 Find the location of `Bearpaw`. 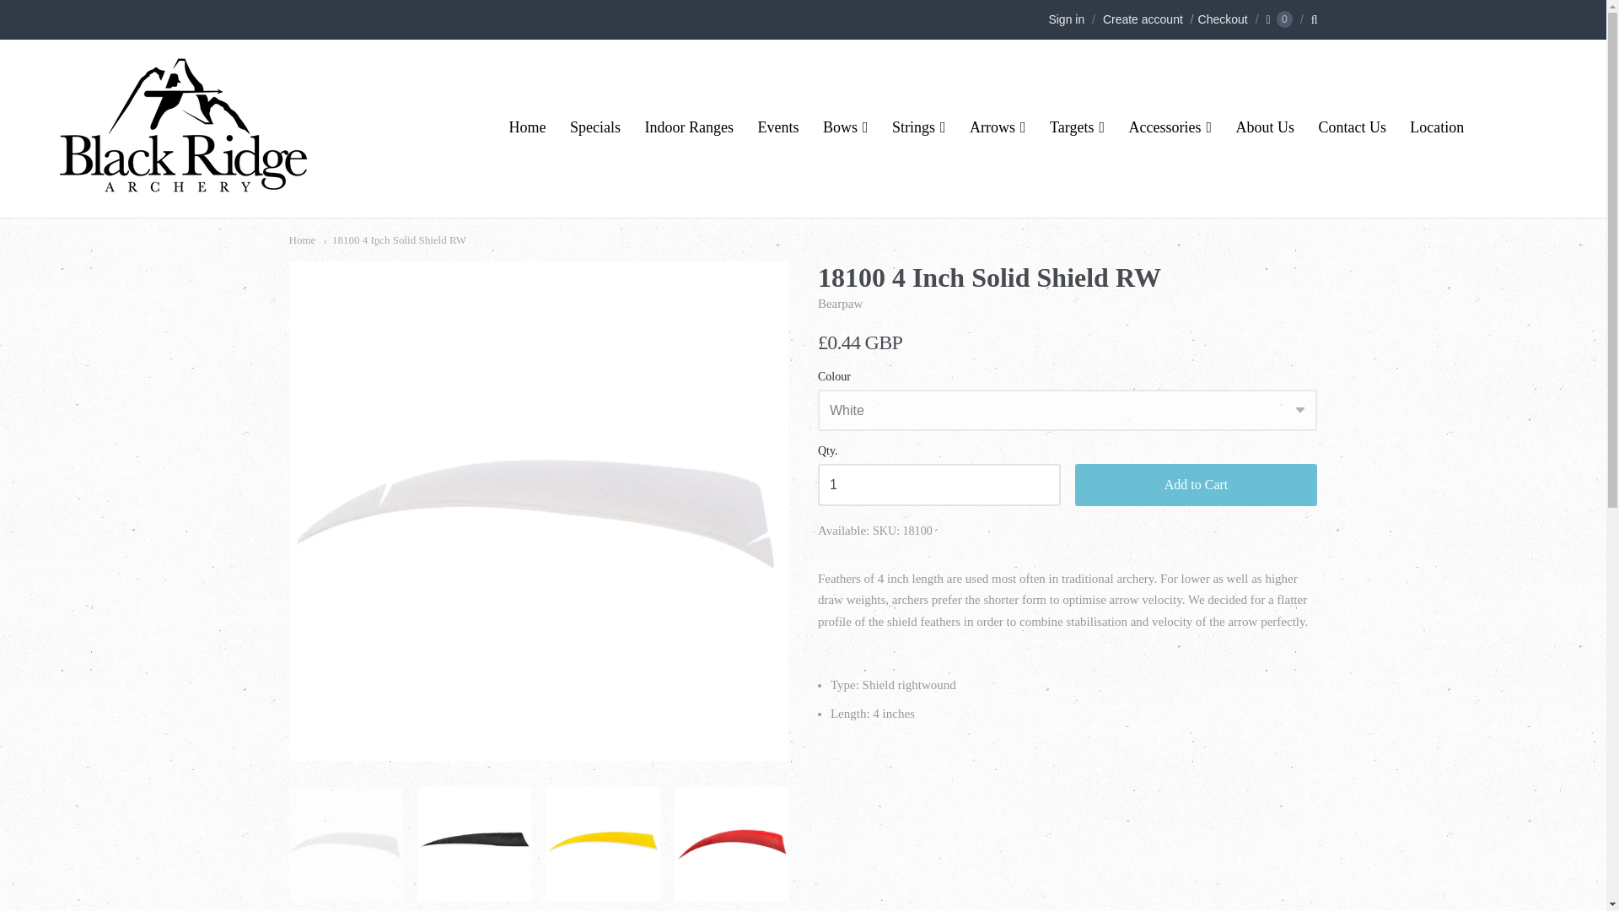

Bearpaw is located at coordinates (840, 304).